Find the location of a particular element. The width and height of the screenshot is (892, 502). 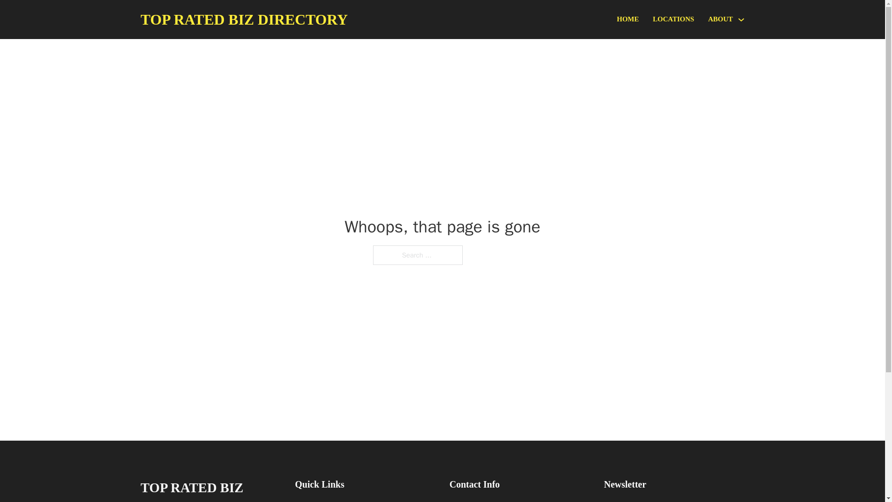

HOME is located at coordinates (628, 20).